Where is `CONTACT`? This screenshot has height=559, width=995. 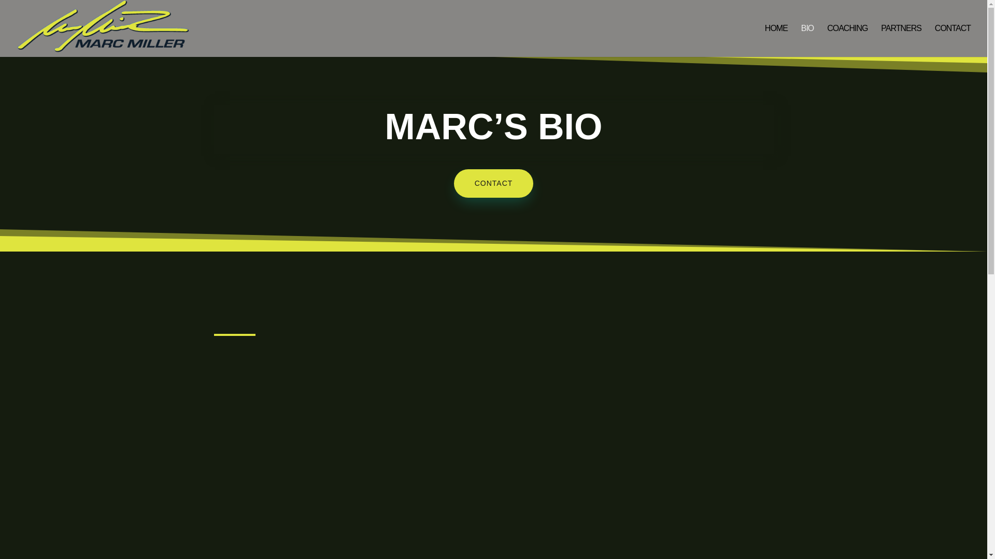 CONTACT is located at coordinates (493, 184).